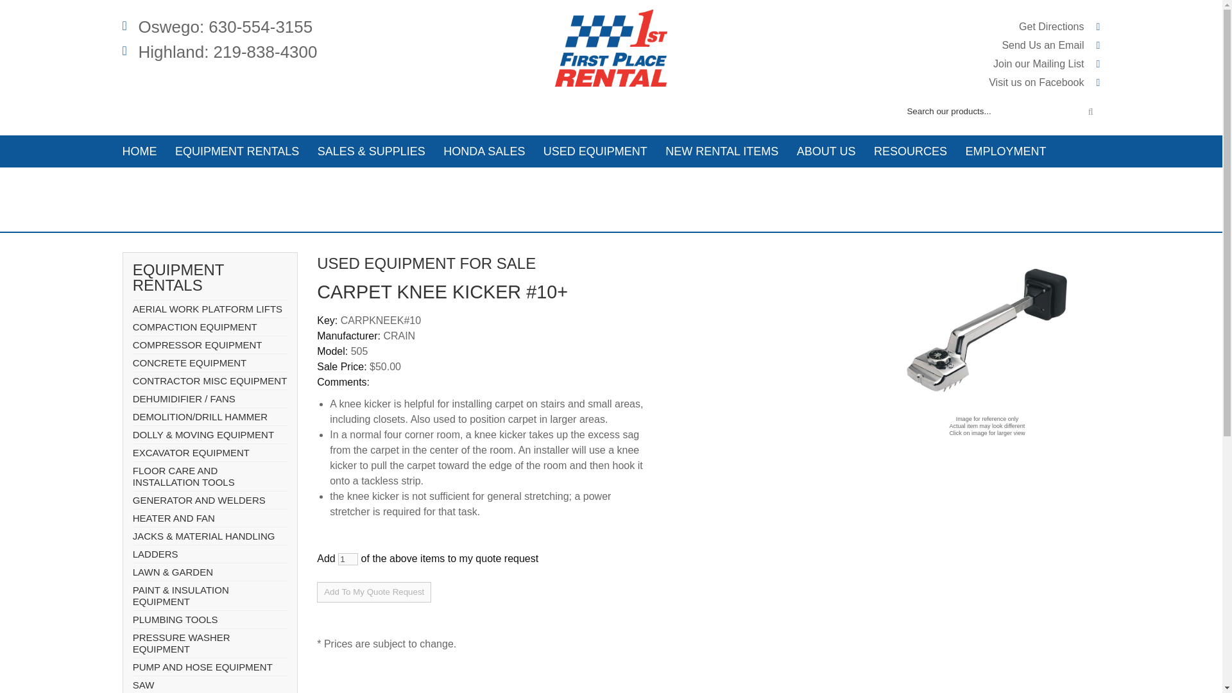 This screenshot has width=1232, height=693. What do you see at coordinates (826, 151) in the screenshot?
I see `ABOUT US` at bounding box center [826, 151].